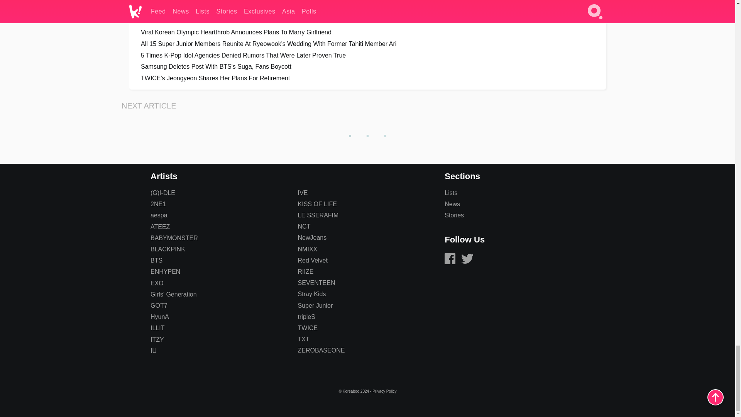 The width and height of the screenshot is (741, 417). I want to click on ILLIT, so click(157, 328).